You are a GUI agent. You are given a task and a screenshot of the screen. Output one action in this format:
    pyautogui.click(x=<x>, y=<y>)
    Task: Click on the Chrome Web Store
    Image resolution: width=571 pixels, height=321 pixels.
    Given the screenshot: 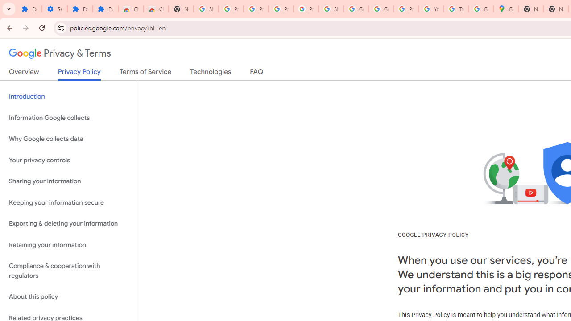 What is the action you would take?
    pyautogui.click(x=131, y=9)
    